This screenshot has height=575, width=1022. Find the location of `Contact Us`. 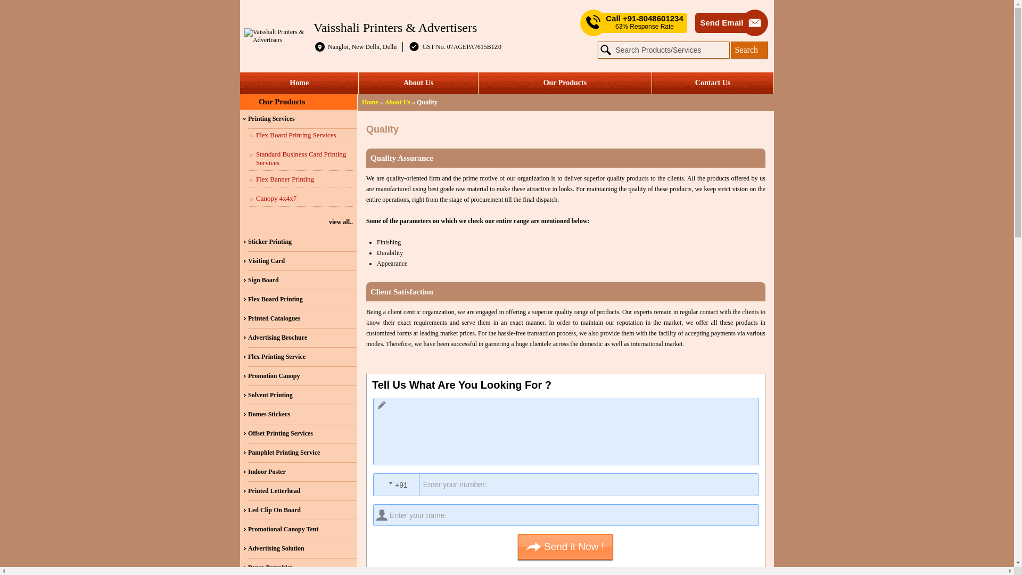

Contact Us is located at coordinates (712, 83).